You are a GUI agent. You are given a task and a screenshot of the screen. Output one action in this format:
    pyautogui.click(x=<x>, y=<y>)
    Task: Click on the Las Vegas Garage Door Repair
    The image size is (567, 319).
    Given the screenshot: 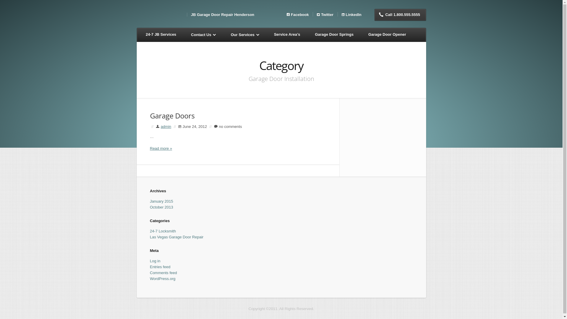 What is the action you would take?
    pyautogui.click(x=177, y=237)
    